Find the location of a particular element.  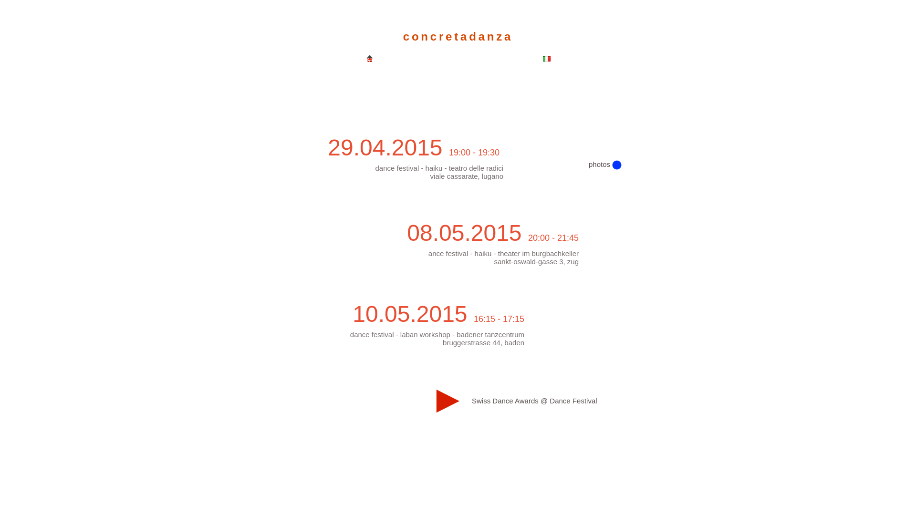

../it/festa_danzante_2015.html is located at coordinates (547, 59).